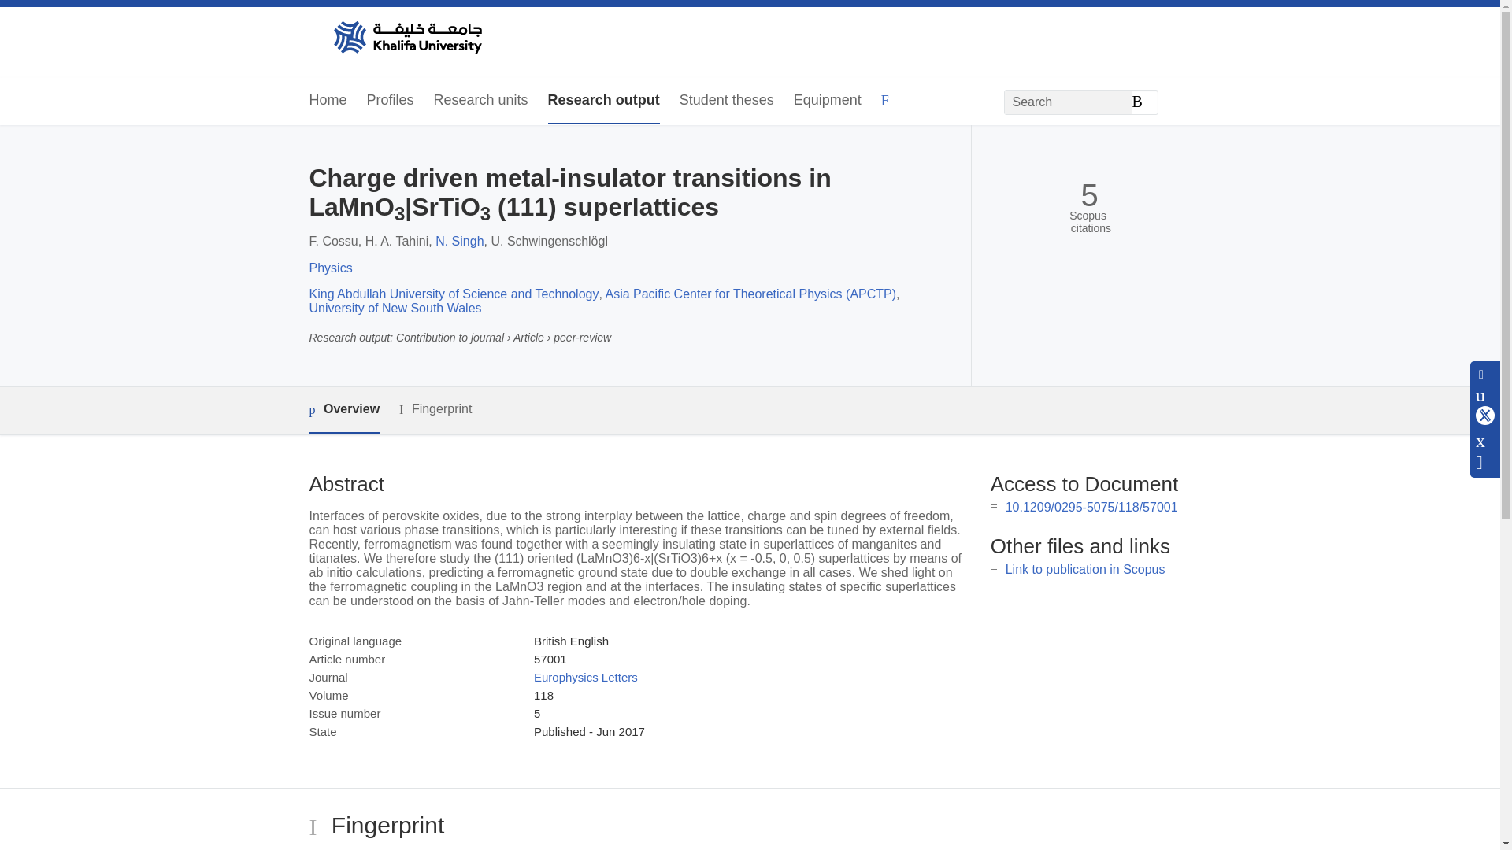  Describe the element at coordinates (726, 101) in the screenshot. I see `Student theses` at that location.